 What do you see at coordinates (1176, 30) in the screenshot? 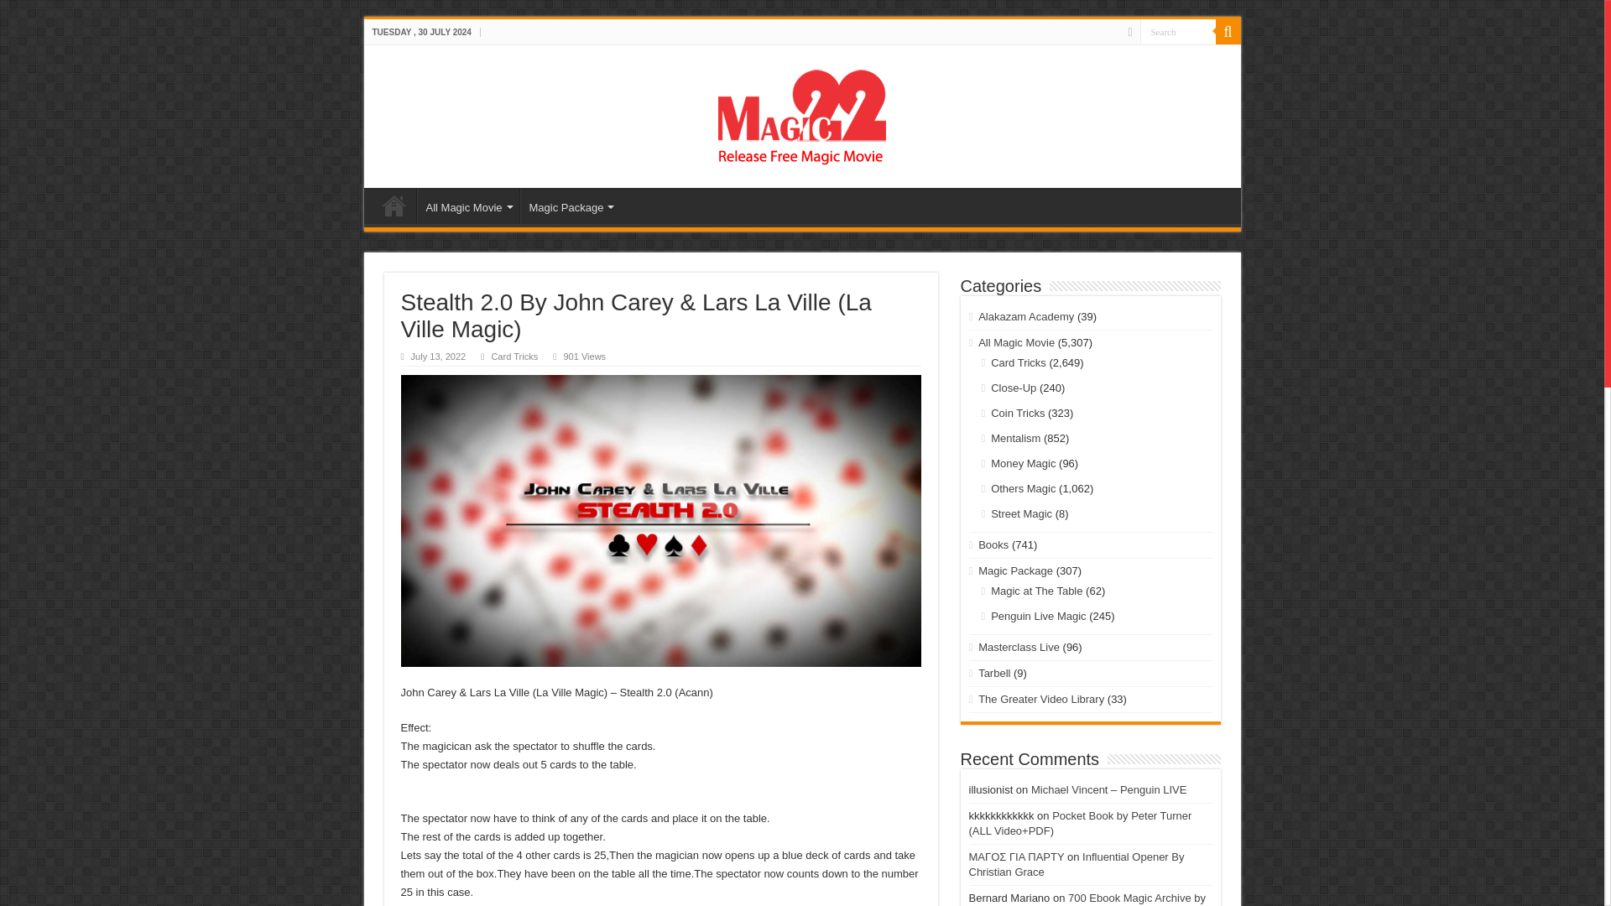
I see `Search` at bounding box center [1176, 30].